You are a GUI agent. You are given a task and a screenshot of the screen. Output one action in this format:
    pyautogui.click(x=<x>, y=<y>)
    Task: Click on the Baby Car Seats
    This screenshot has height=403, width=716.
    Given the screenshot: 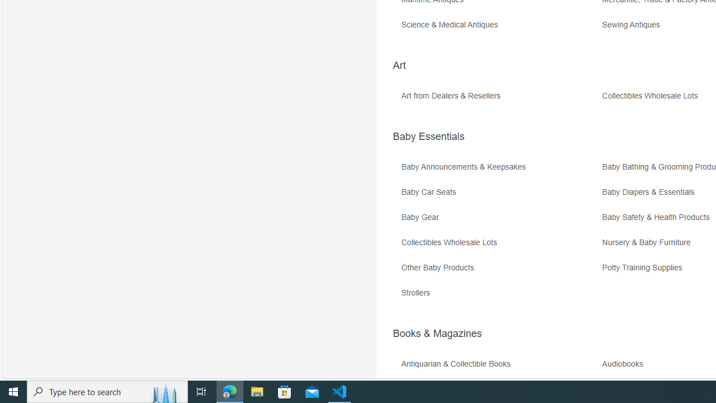 What is the action you would take?
    pyautogui.click(x=500, y=196)
    